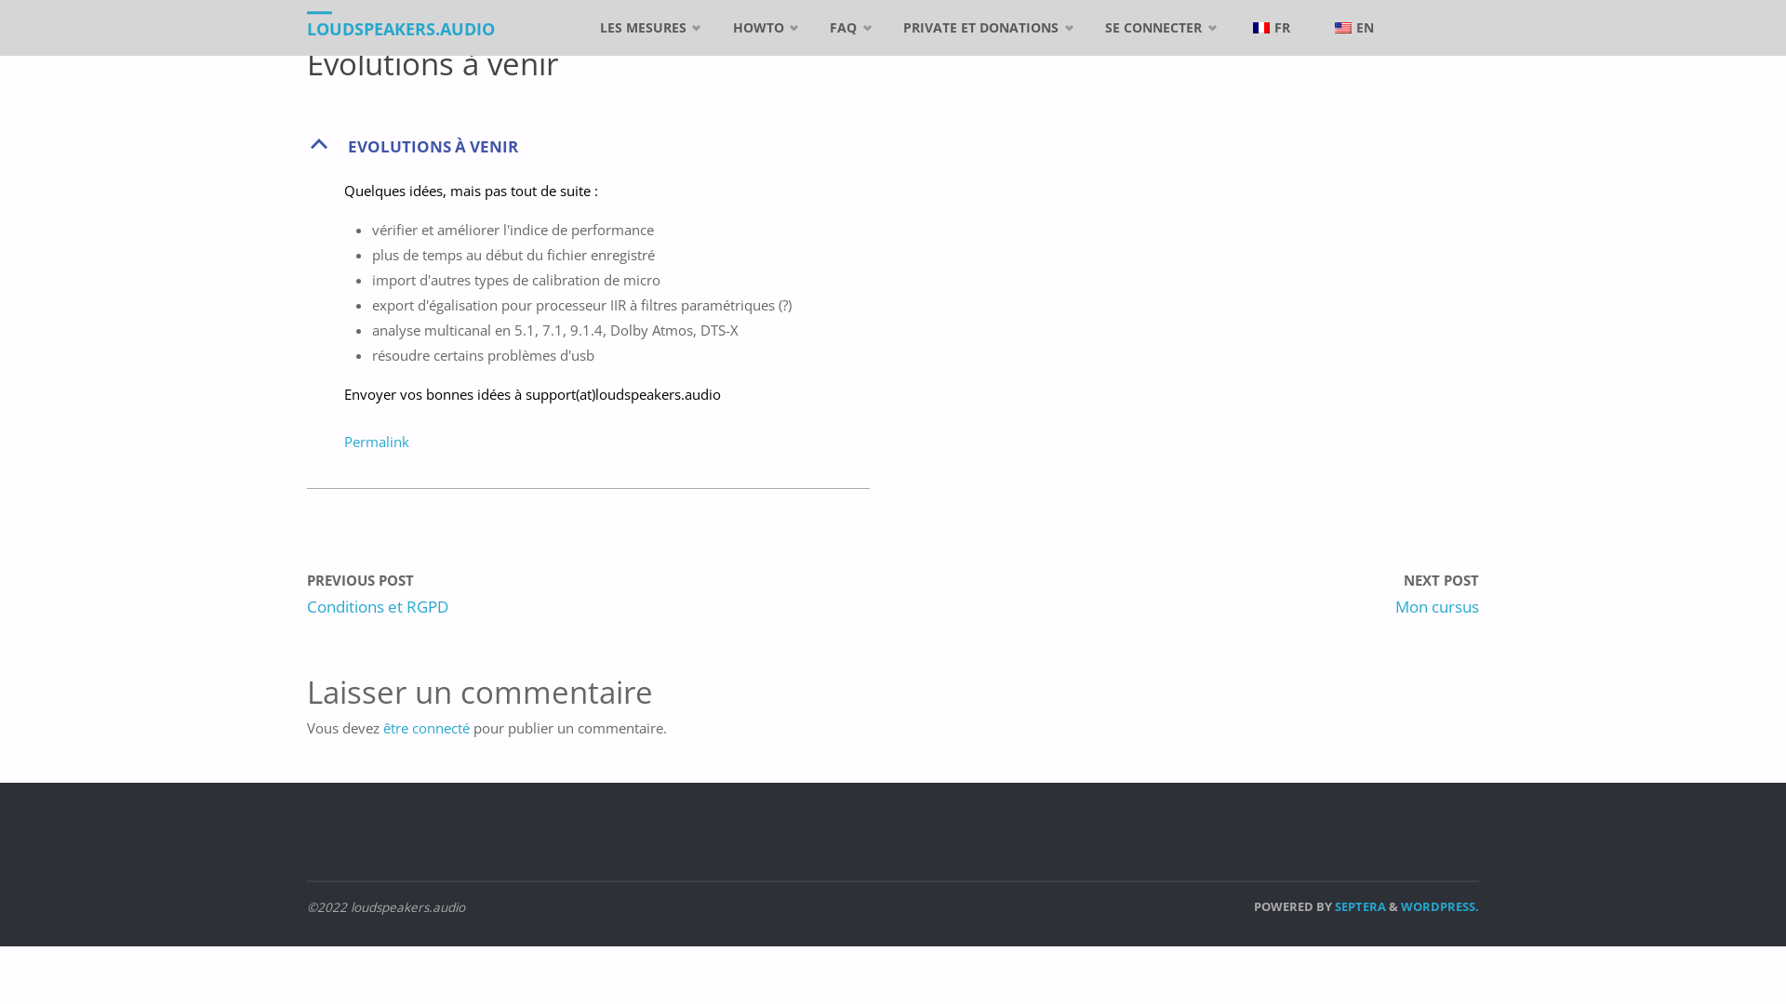 This screenshot has width=1786, height=1004. Describe the element at coordinates (1440, 906) in the screenshot. I see `WORDPRESS.` at that location.